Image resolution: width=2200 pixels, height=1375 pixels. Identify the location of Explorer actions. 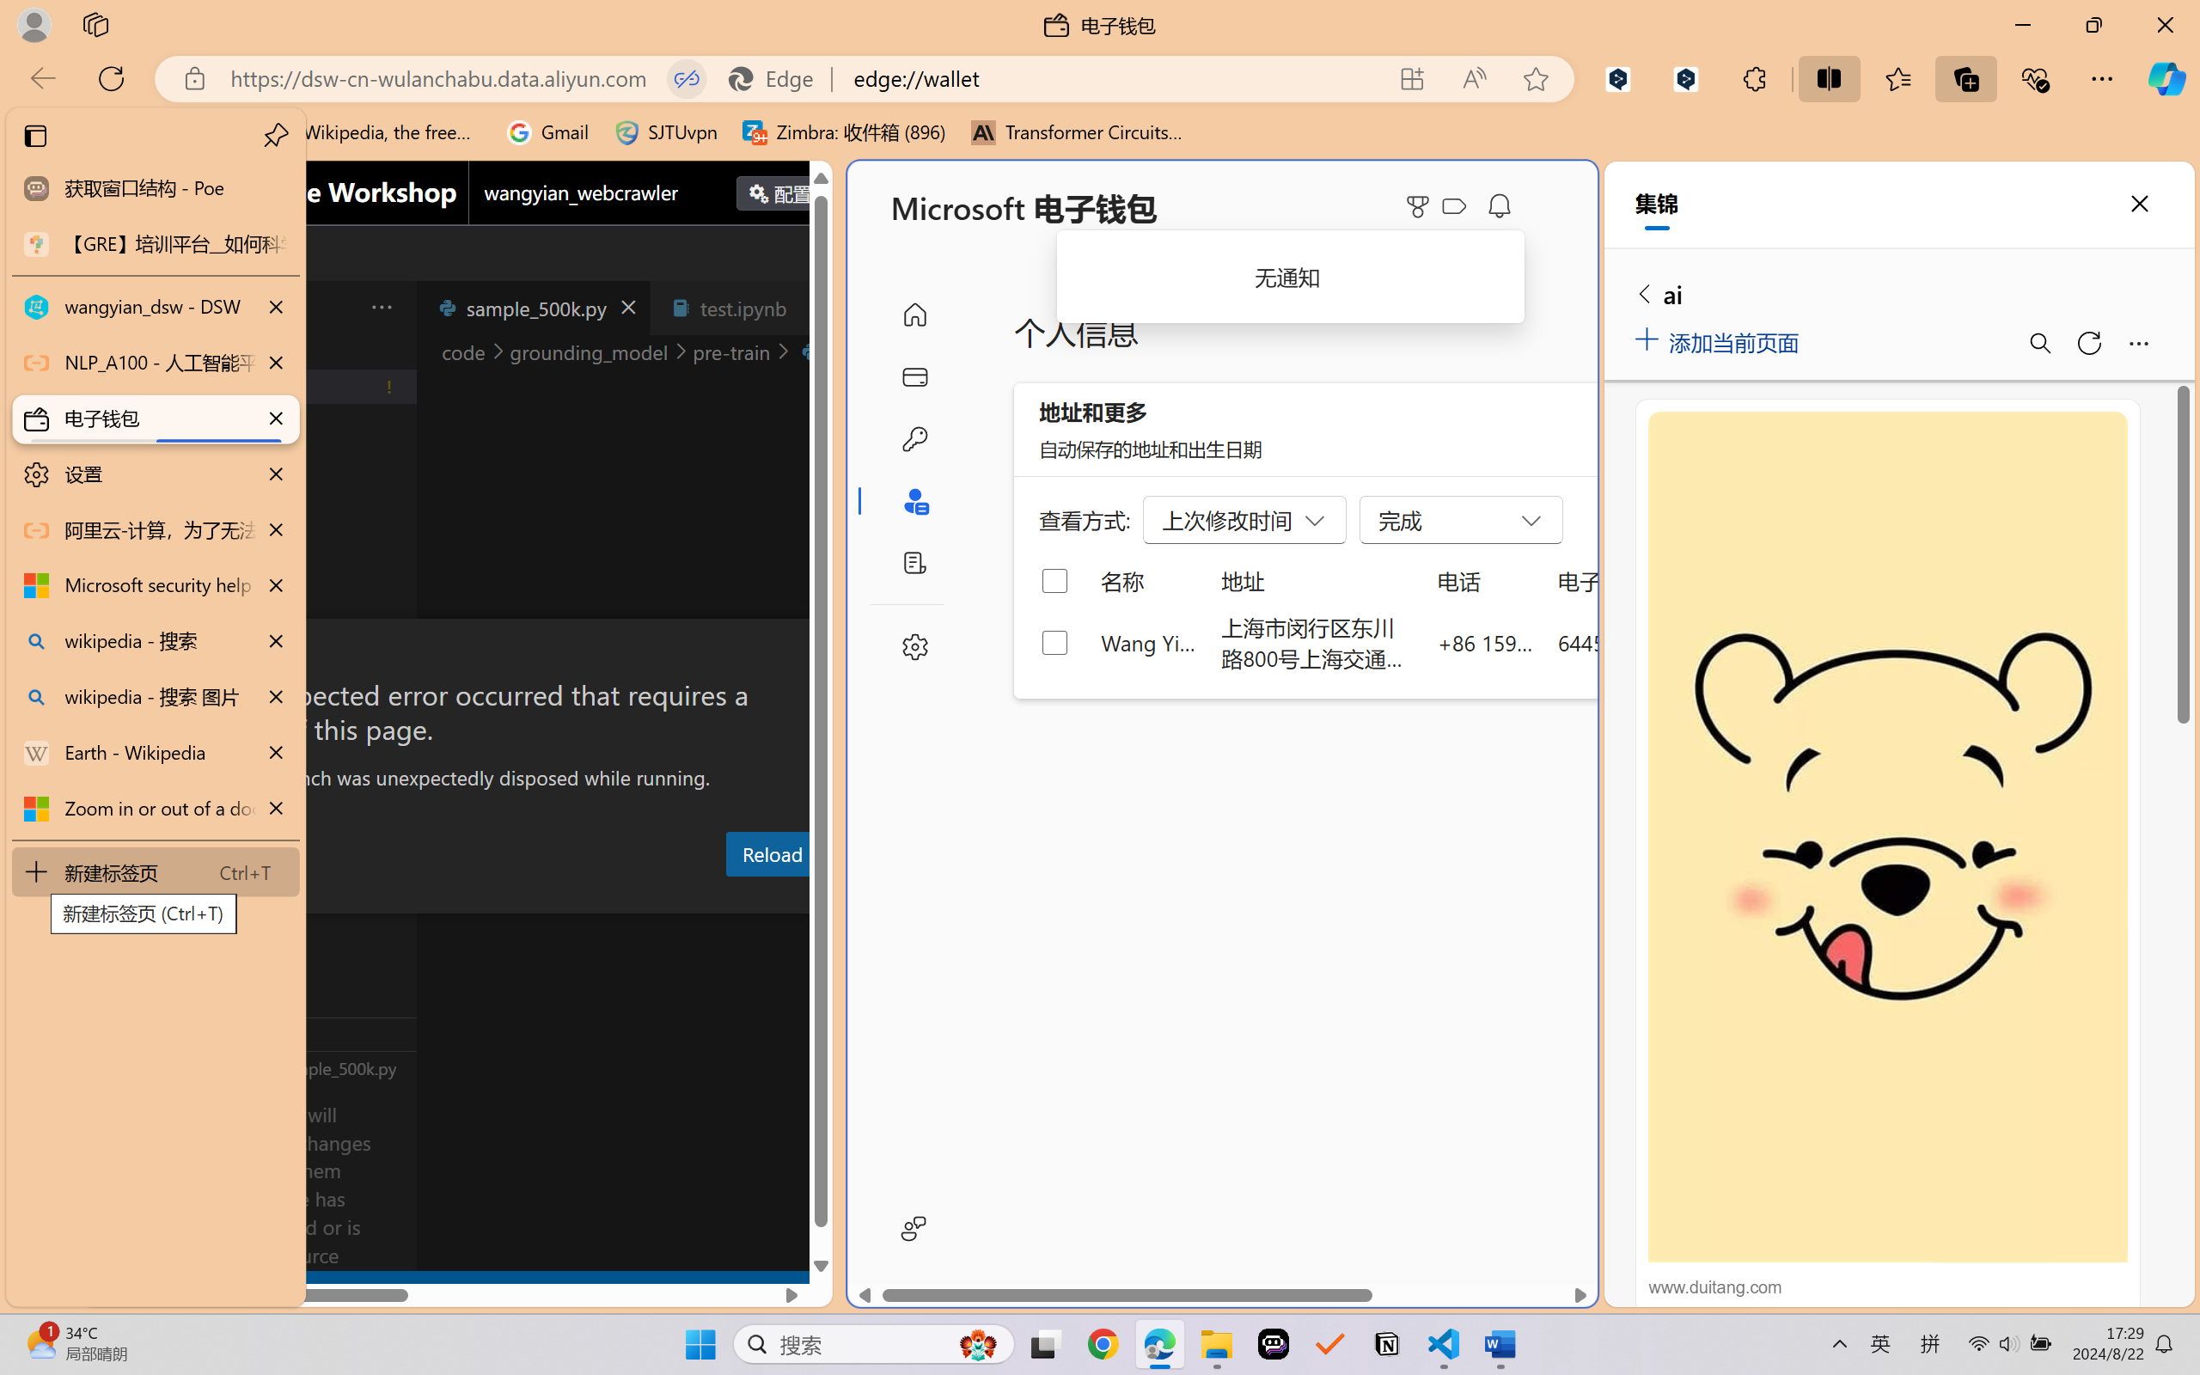
(337, 308).